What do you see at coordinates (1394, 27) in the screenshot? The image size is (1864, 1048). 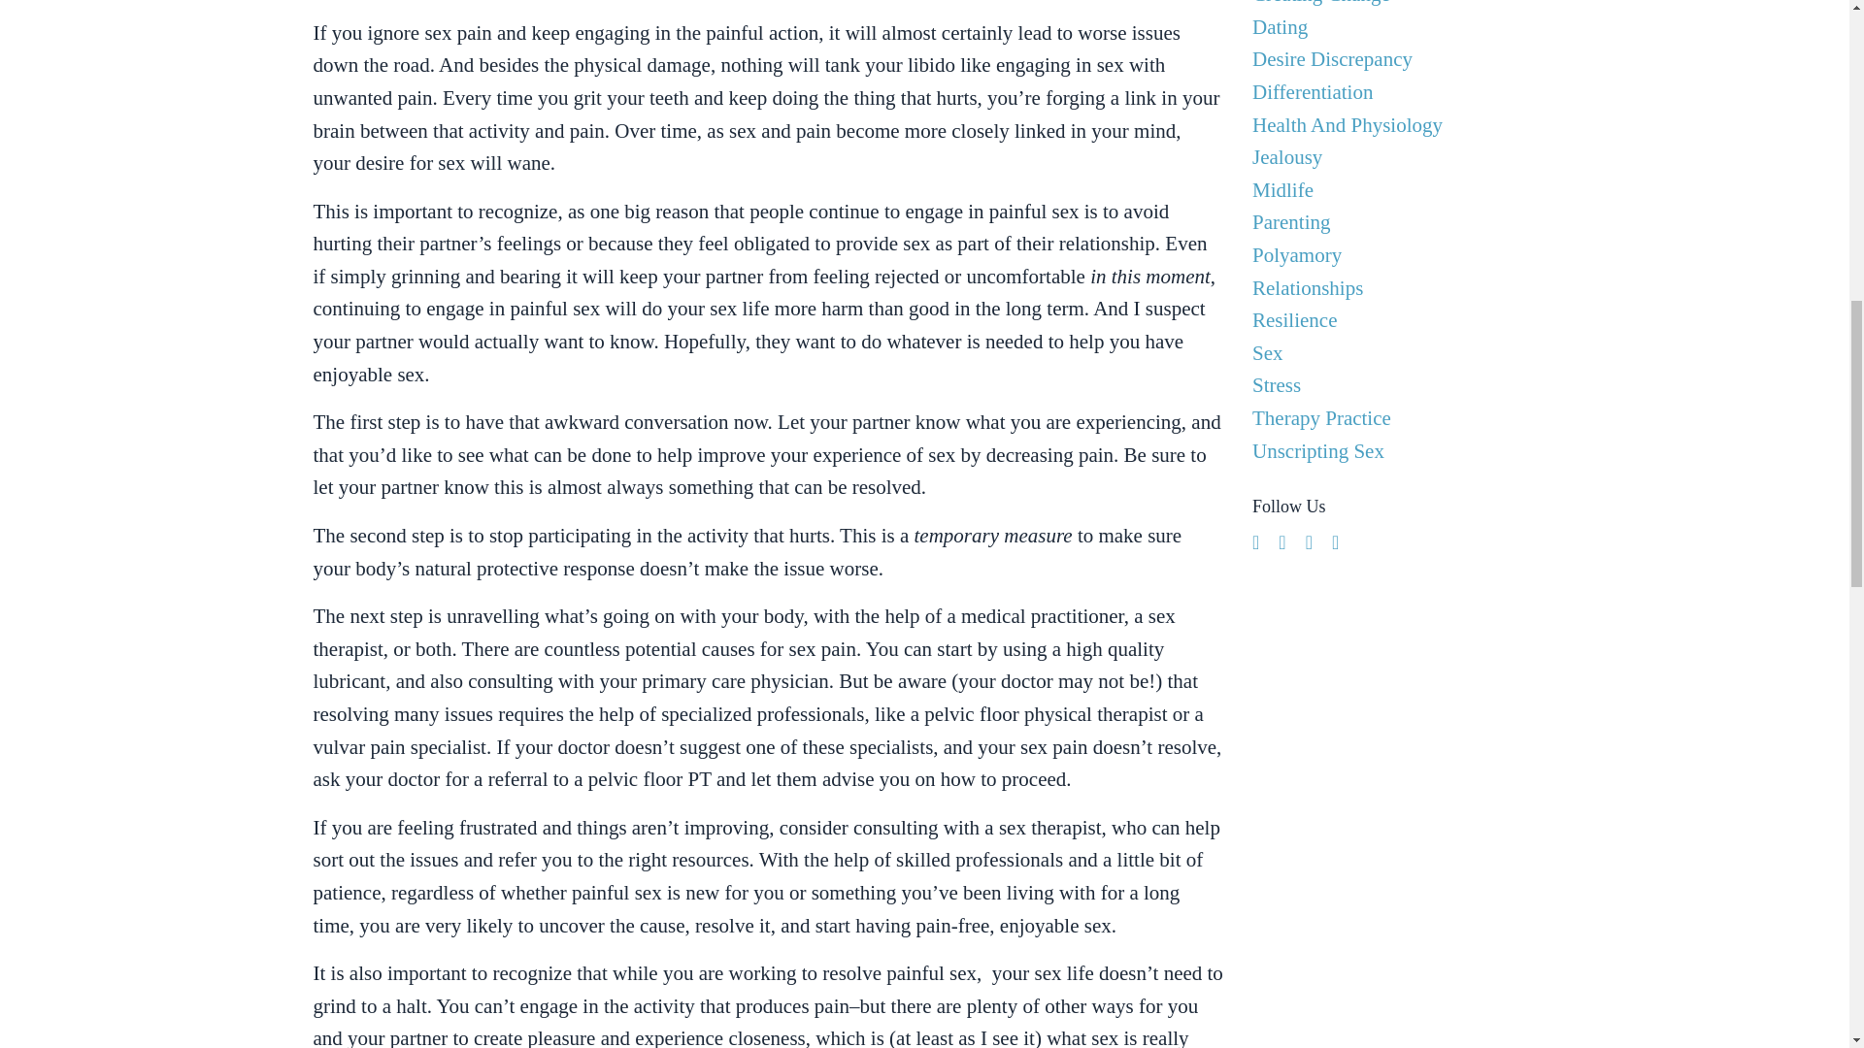 I see `Dating` at bounding box center [1394, 27].